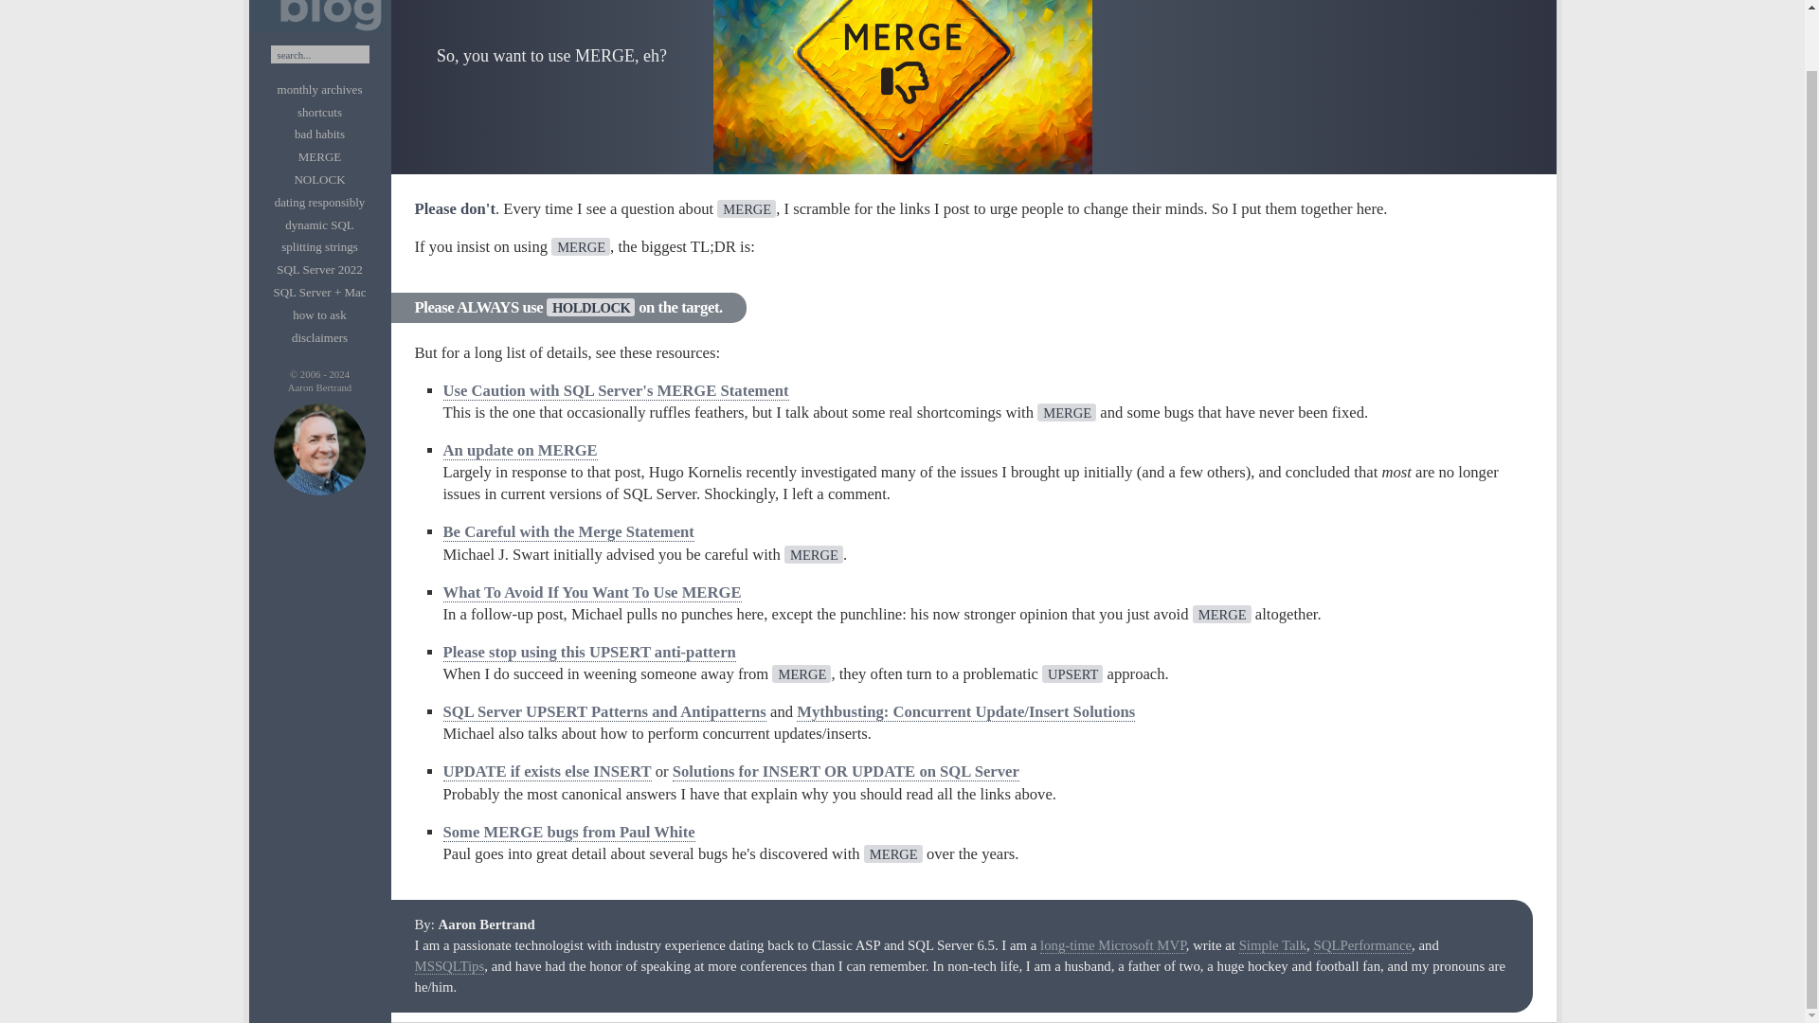 Image resolution: width=1819 pixels, height=1023 pixels. What do you see at coordinates (568, 832) in the screenshot?
I see `Some MERGE bugs from Paul White` at bounding box center [568, 832].